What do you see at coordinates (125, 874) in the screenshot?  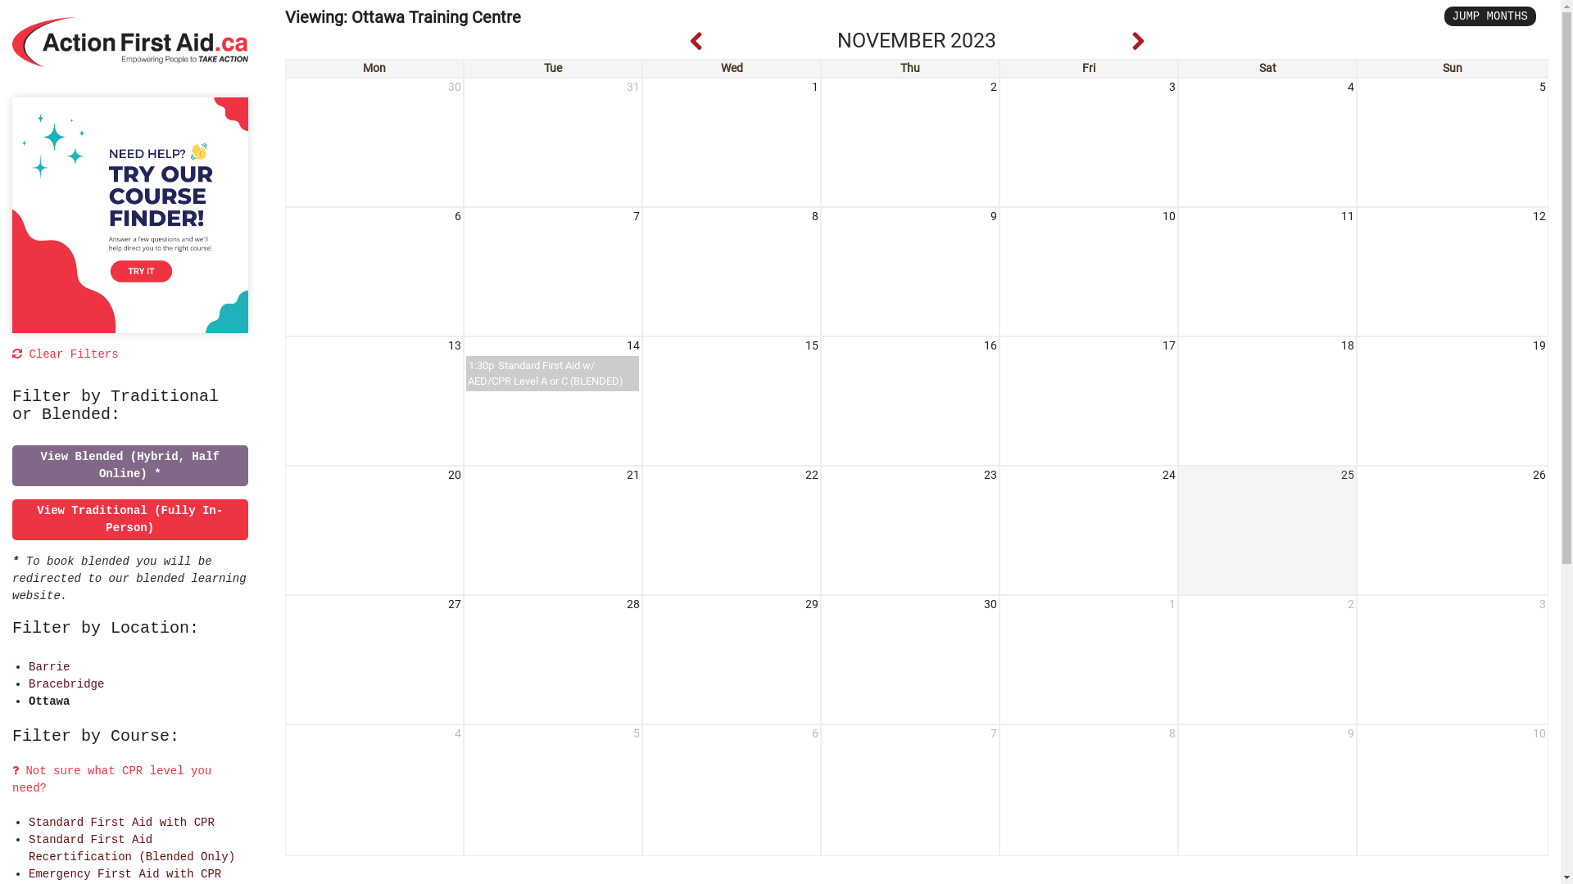 I see `Emergency First Aid with CPR` at bounding box center [125, 874].